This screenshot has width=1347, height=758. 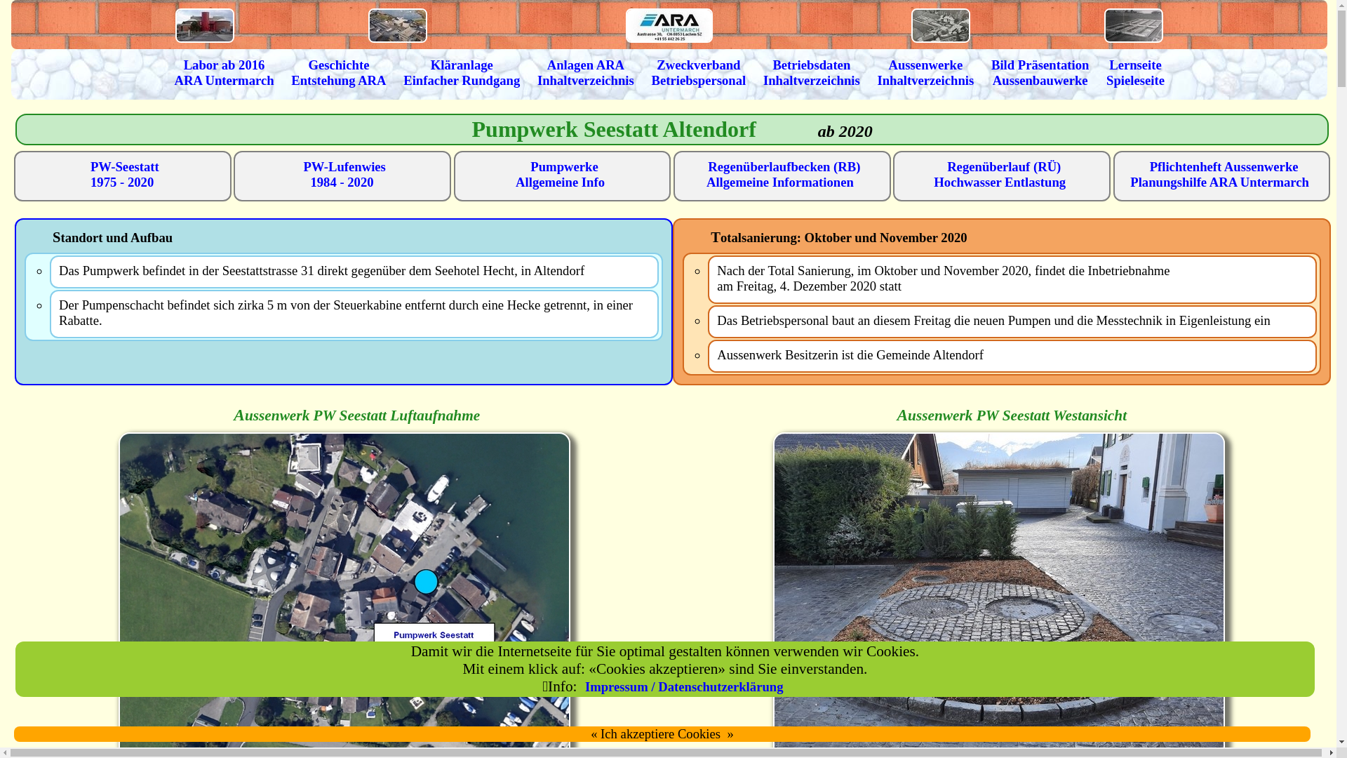 I want to click on Betriebsdaten
Inhaltverzeichnis, so click(x=812, y=74).